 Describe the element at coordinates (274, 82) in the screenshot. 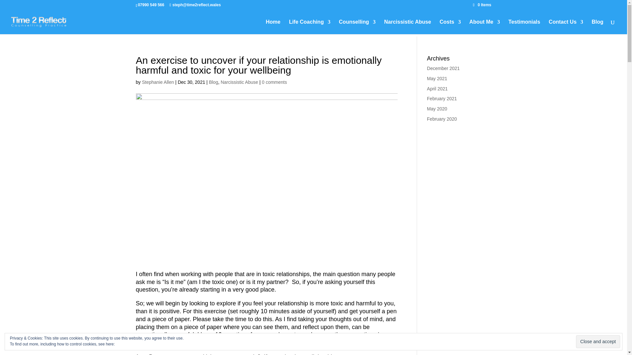

I see `0 comments` at that location.